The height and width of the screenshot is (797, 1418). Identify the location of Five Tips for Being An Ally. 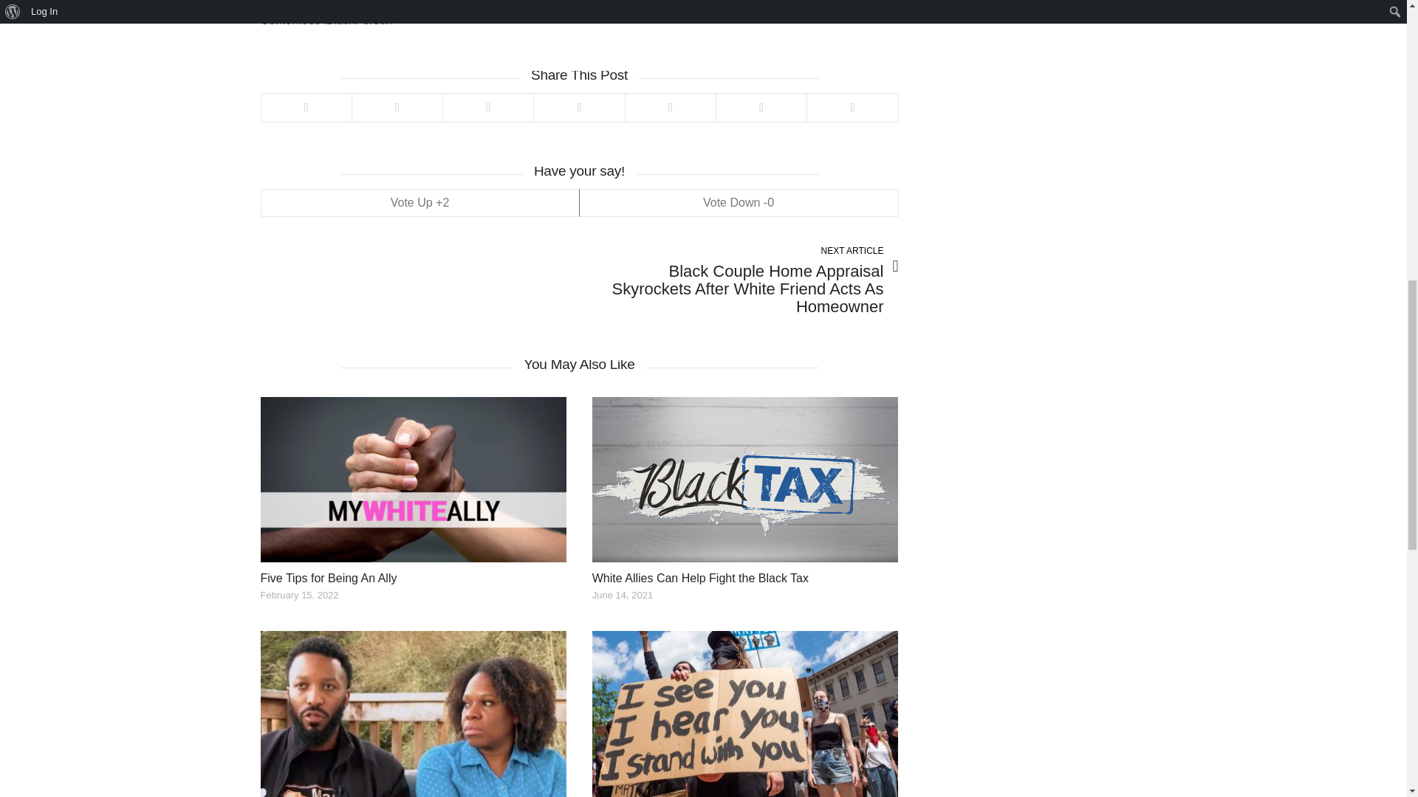
(412, 480).